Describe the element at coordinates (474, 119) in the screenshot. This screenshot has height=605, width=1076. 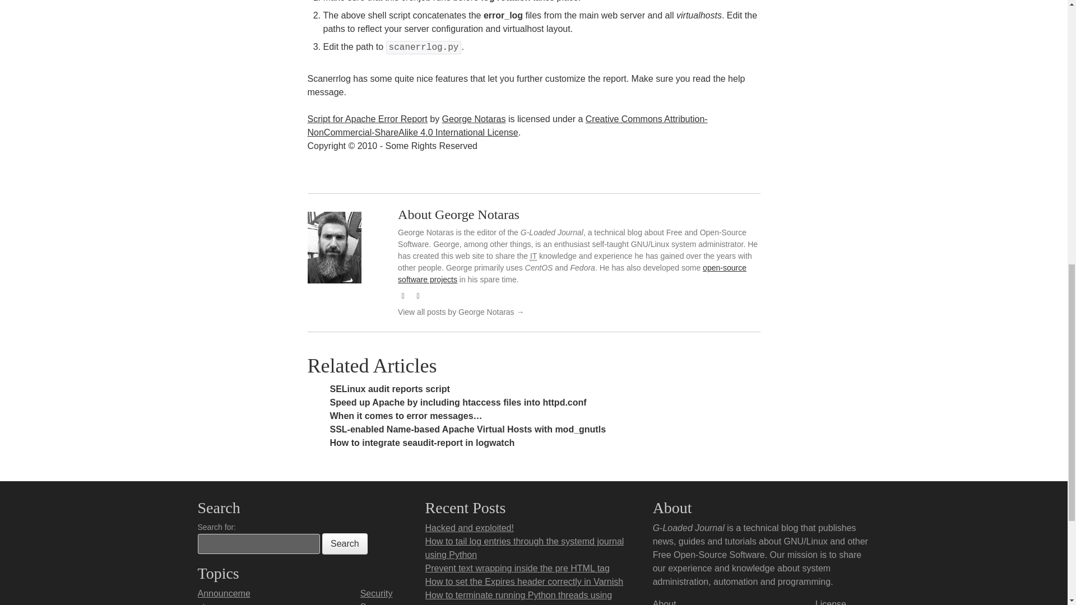
I see `George Notaras` at that location.